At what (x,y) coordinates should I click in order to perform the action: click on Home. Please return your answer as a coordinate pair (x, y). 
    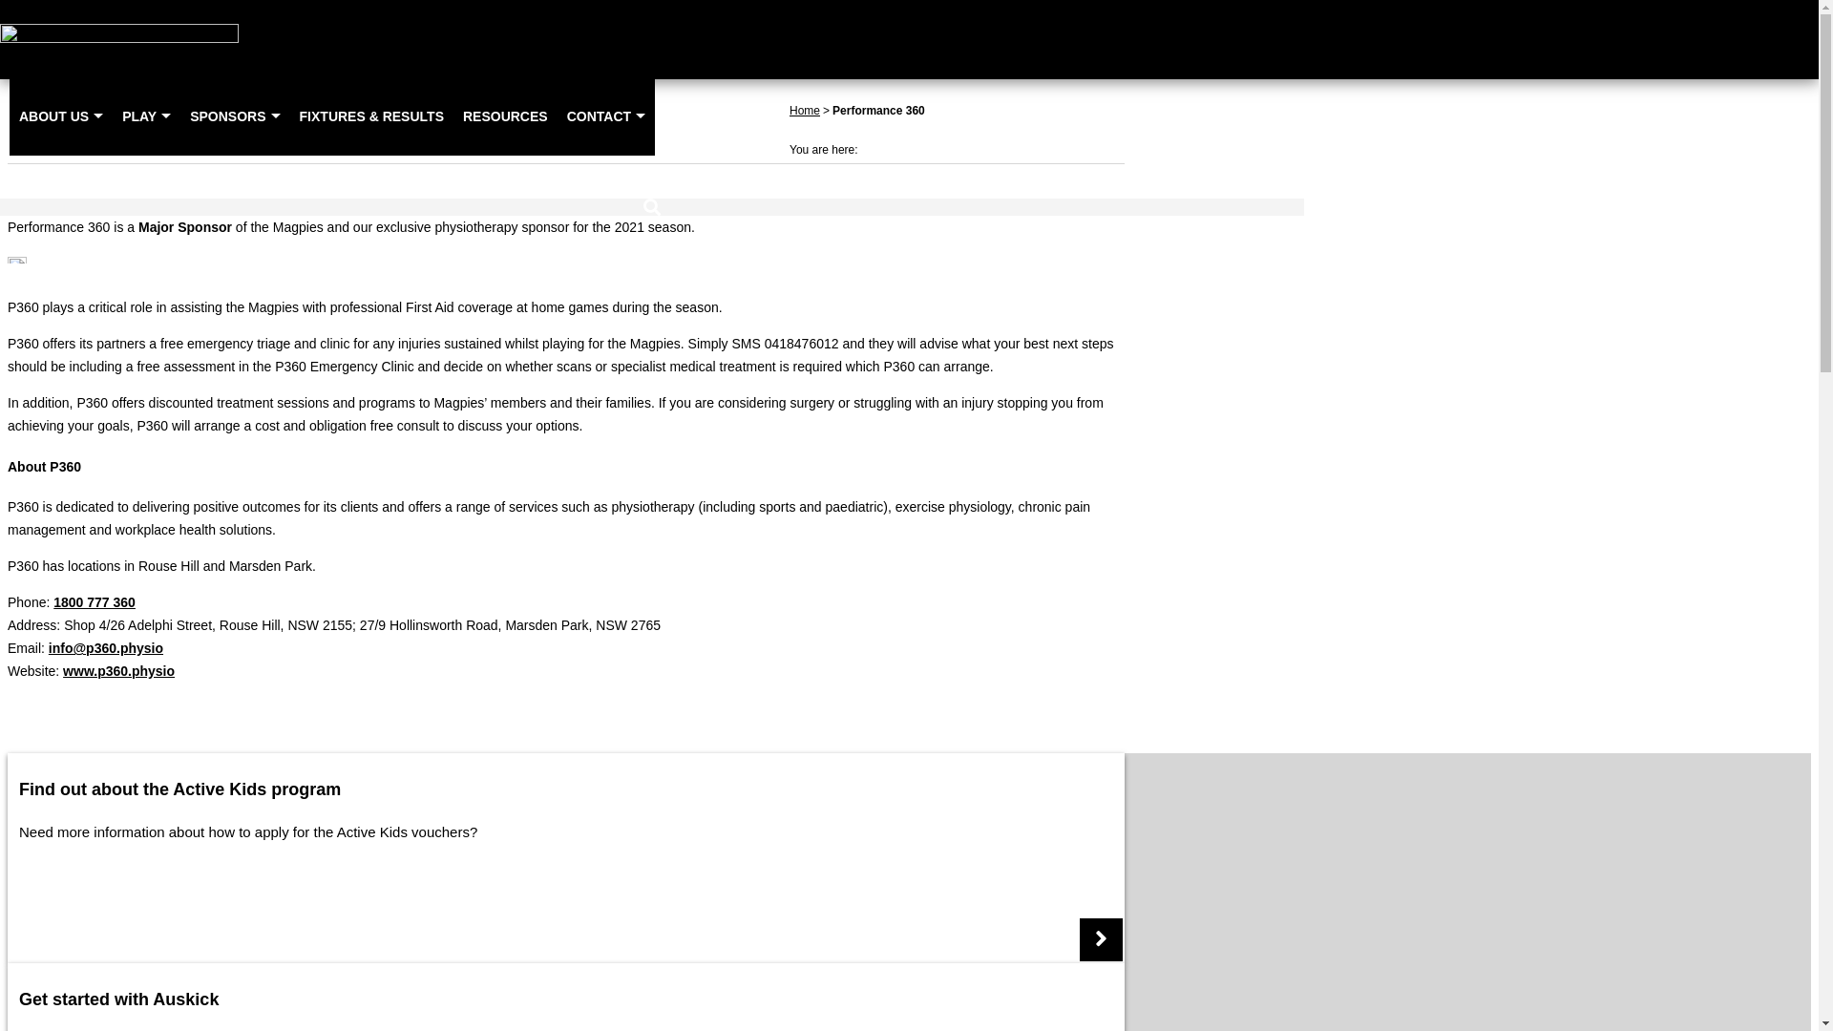
    Looking at the image, I should click on (805, 110).